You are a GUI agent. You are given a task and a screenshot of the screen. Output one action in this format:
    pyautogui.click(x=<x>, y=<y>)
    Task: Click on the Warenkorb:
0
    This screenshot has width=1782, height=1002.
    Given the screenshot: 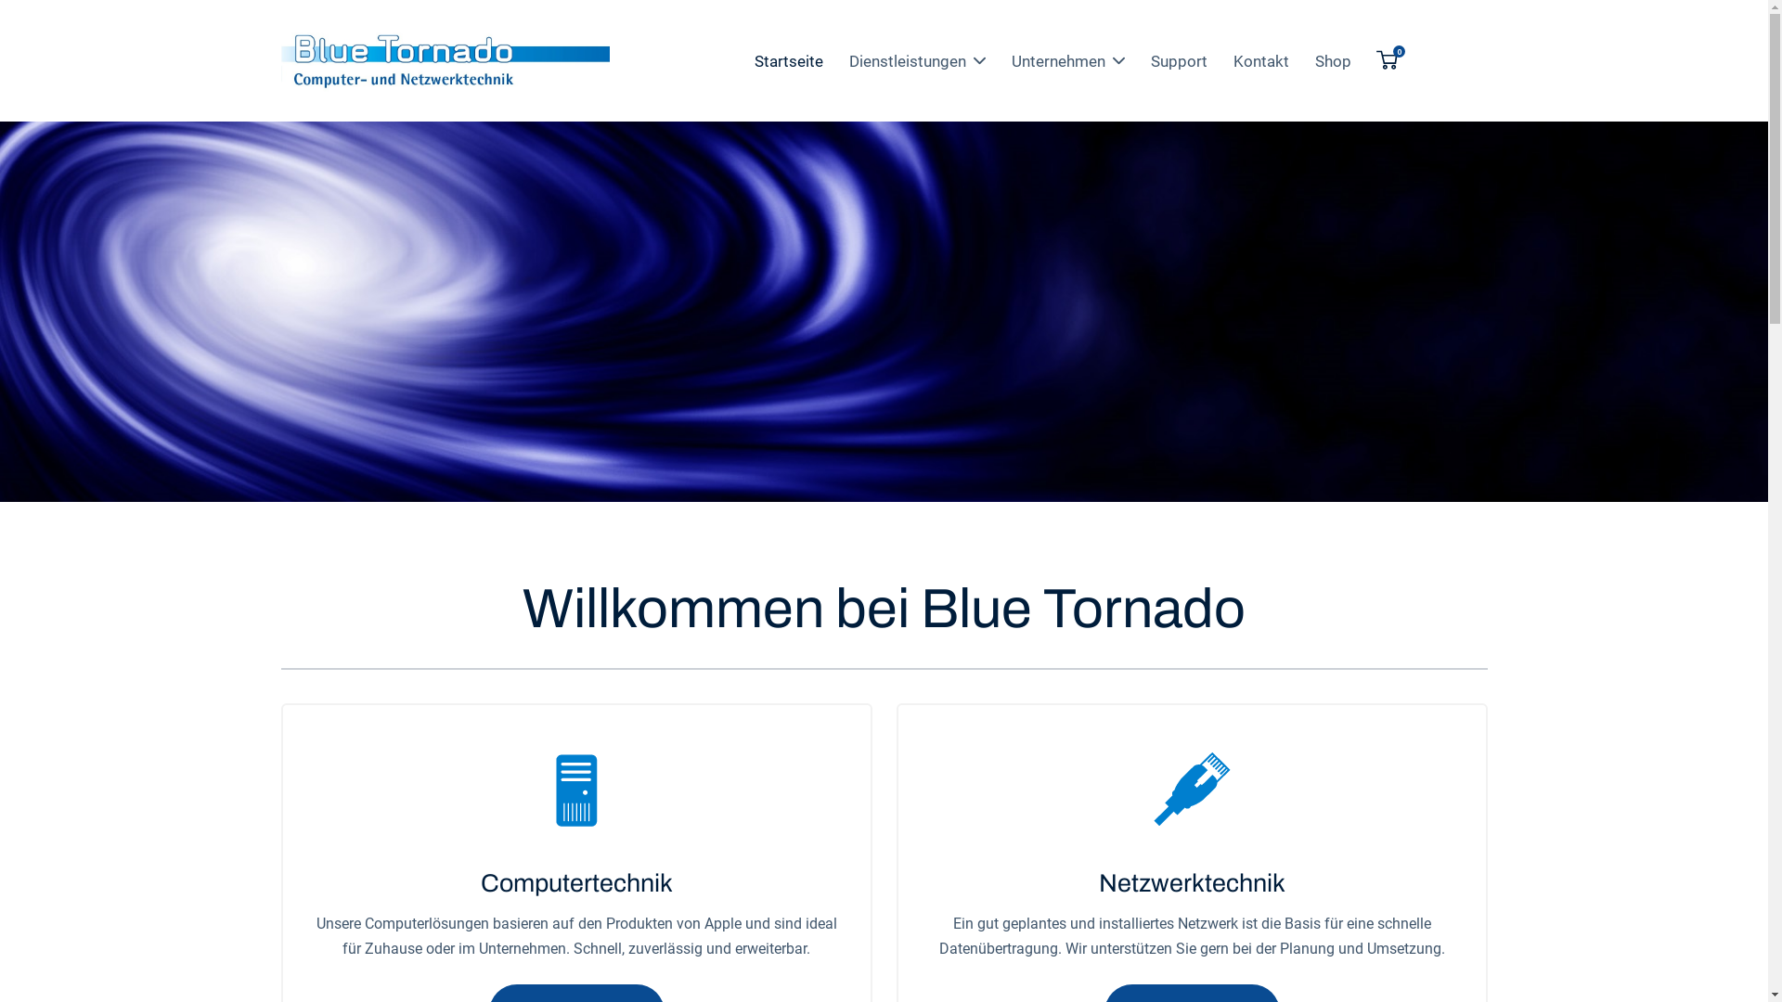 What is the action you would take?
    pyautogui.click(x=1387, y=61)
    